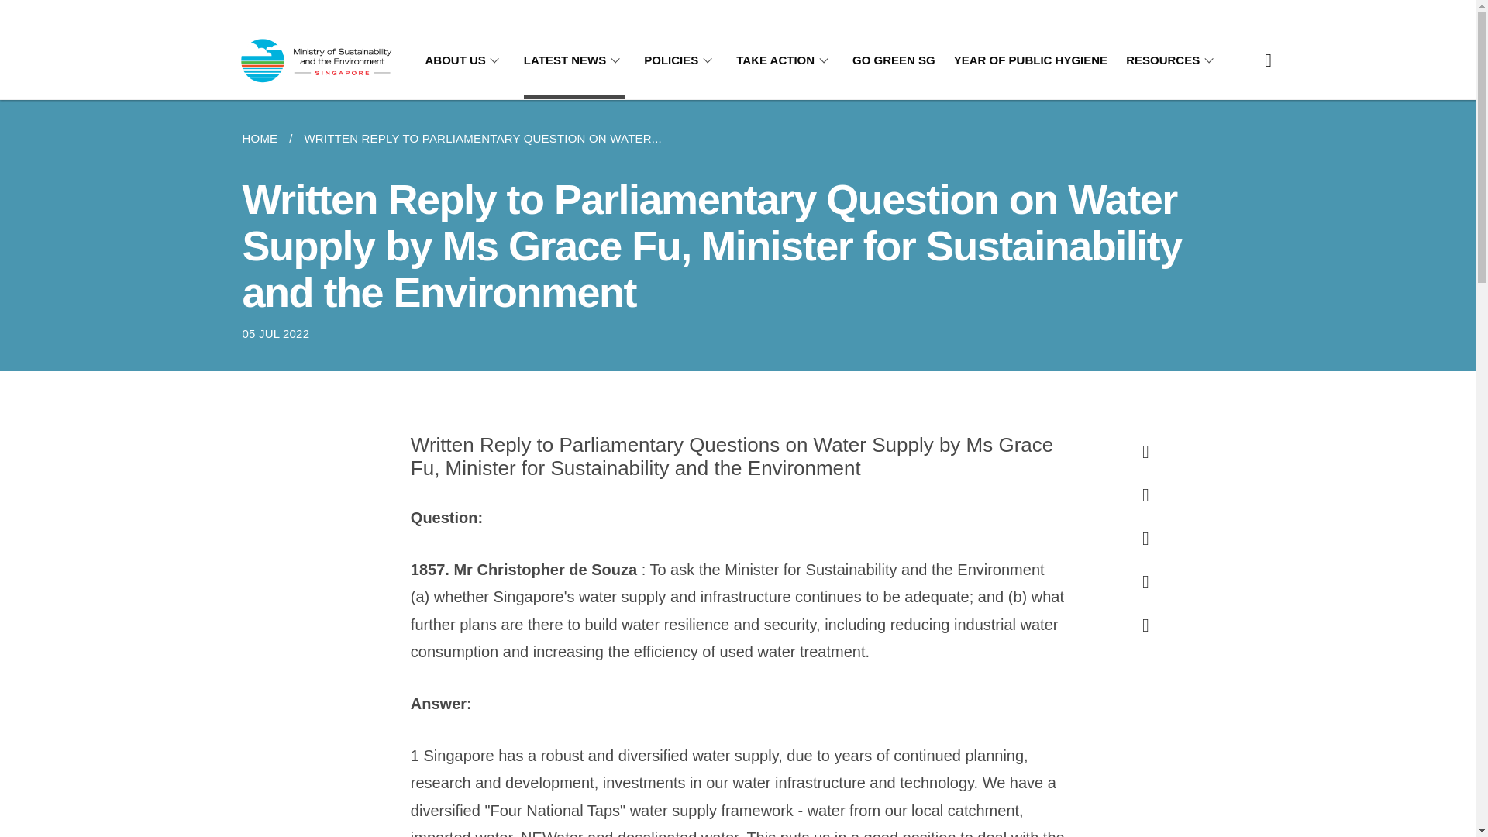  What do you see at coordinates (463, 60) in the screenshot?
I see `ABOUT US` at bounding box center [463, 60].